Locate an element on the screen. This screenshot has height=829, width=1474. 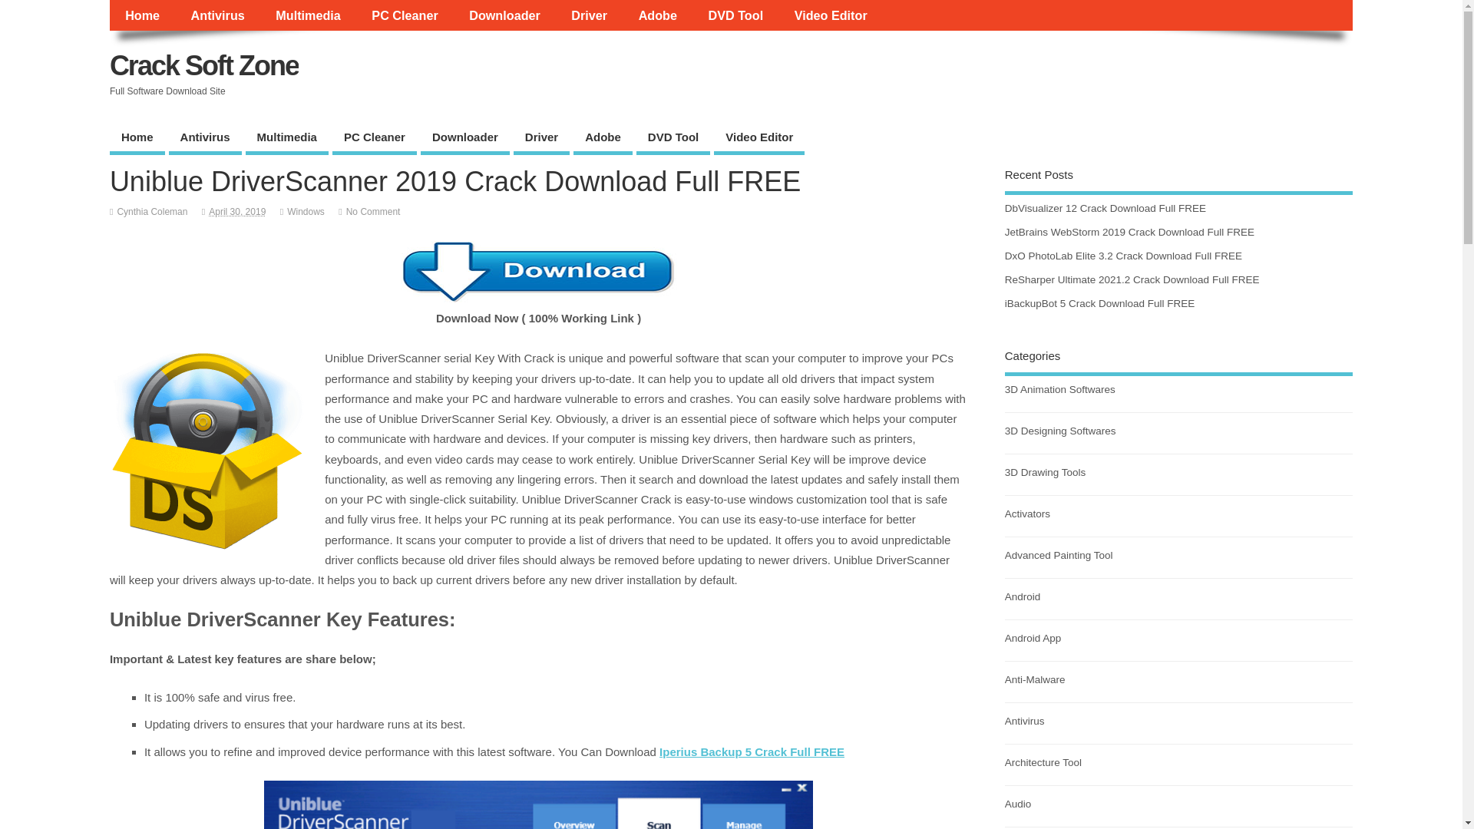
Video Editor is located at coordinates (758, 138).